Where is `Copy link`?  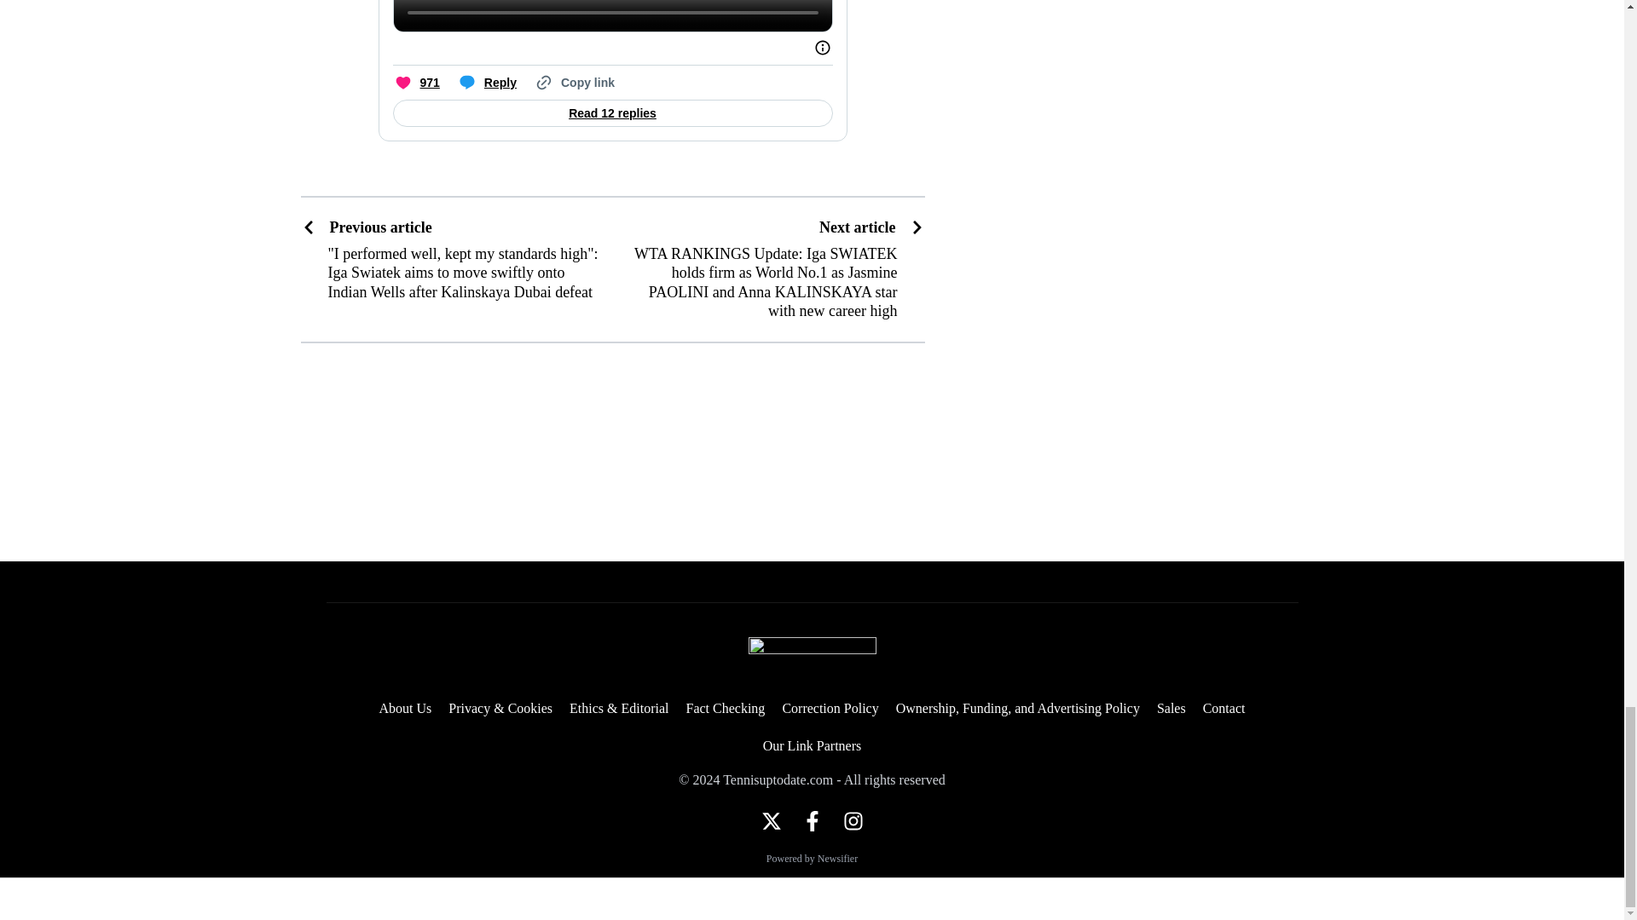
Copy link is located at coordinates (574, 83).